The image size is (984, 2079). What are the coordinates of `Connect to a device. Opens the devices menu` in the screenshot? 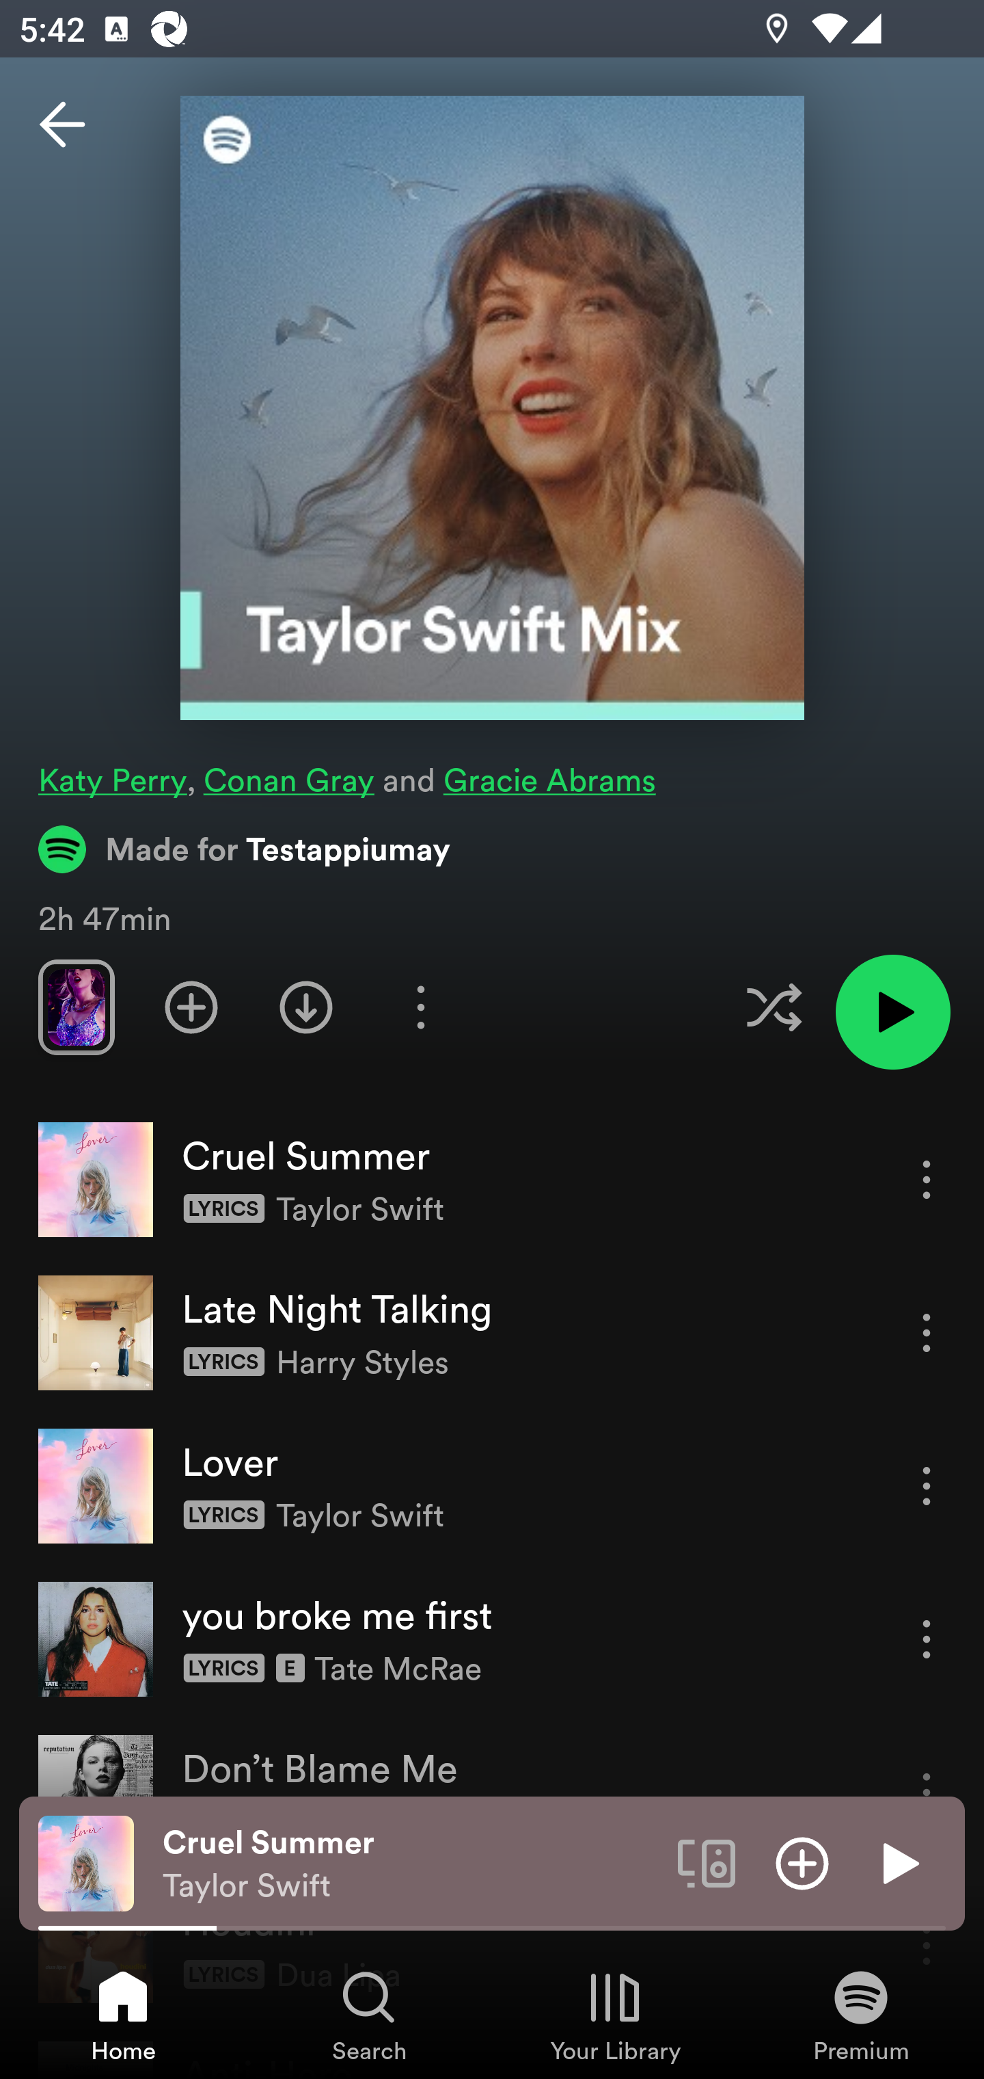 It's located at (707, 1862).